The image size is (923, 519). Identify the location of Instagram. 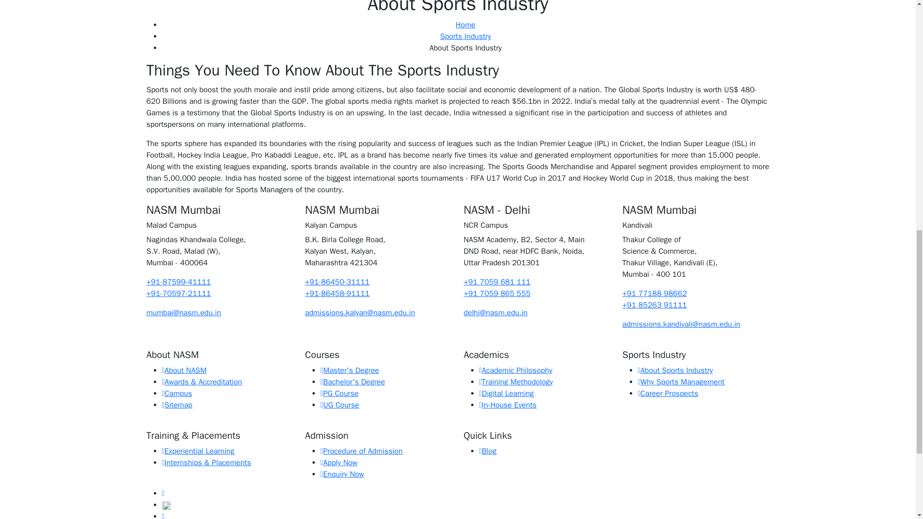
(165, 505).